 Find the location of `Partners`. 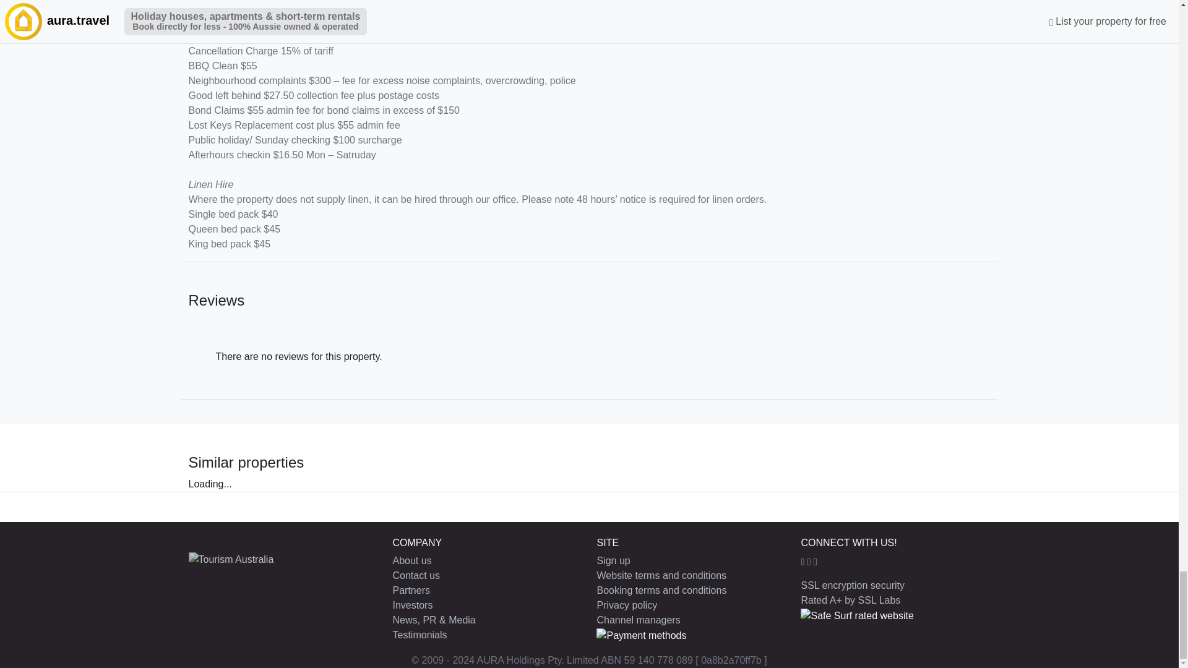

Partners is located at coordinates (410, 590).